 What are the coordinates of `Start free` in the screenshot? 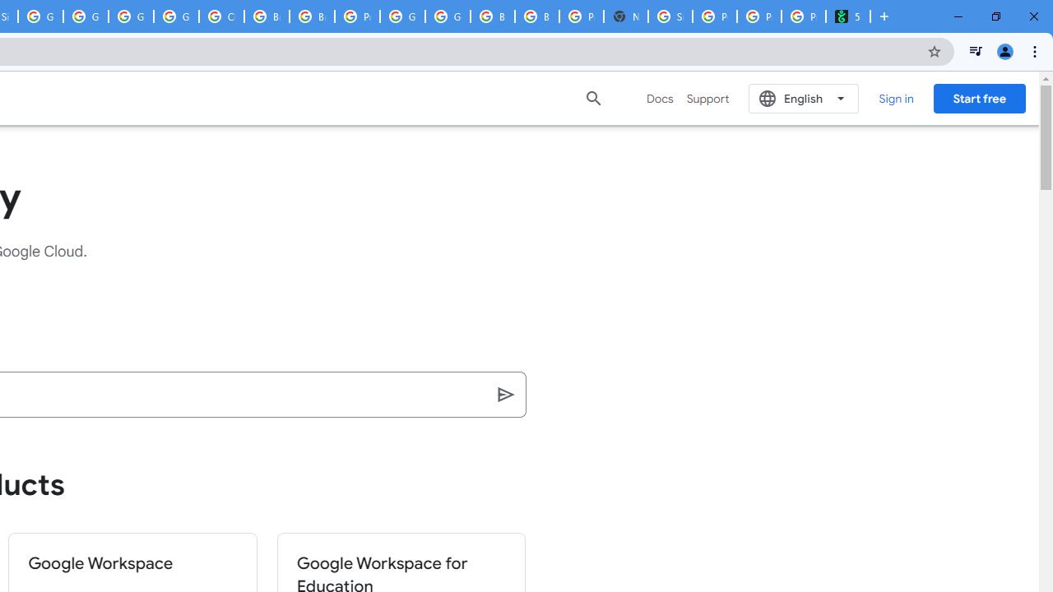 It's located at (979, 98).